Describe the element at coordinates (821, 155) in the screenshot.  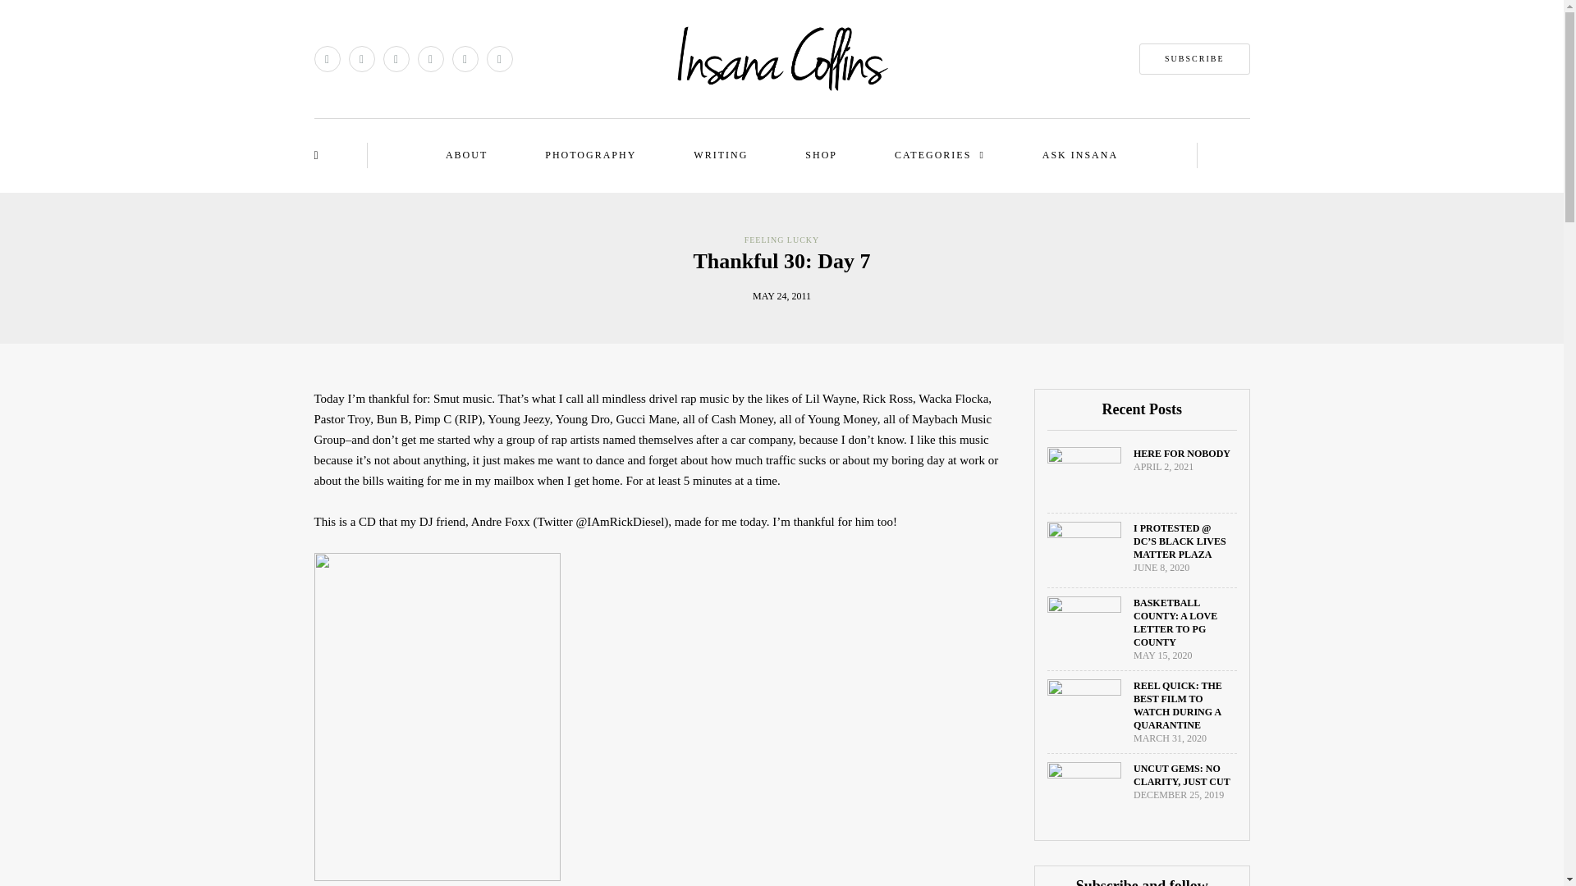
I see `SHOP` at that location.